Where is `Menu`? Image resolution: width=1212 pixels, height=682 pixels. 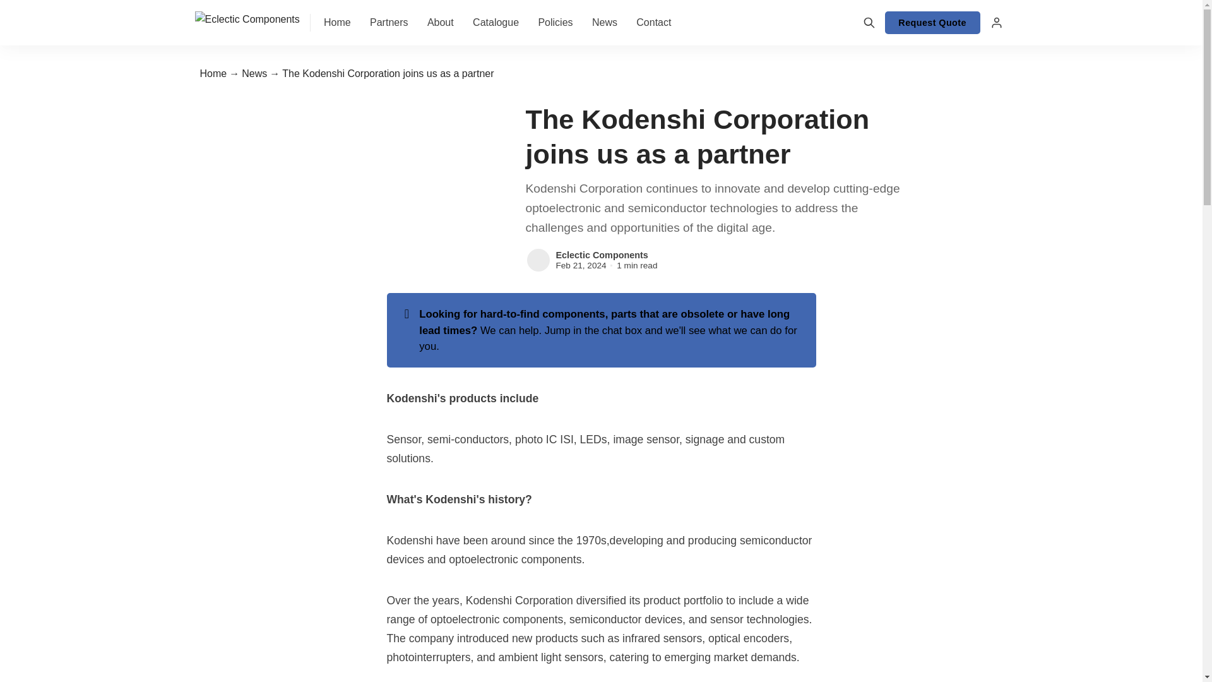 Menu is located at coordinates (995, 23).